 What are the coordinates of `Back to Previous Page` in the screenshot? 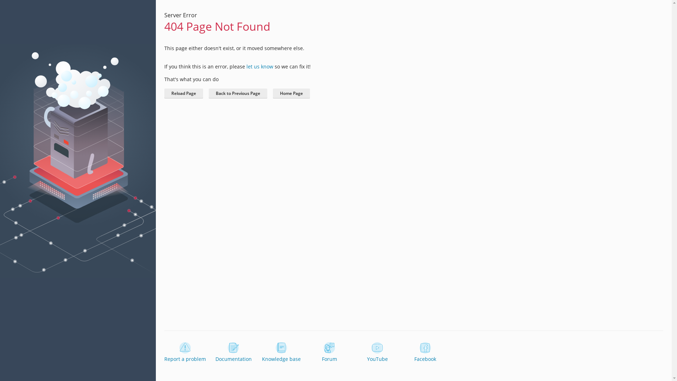 It's located at (238, 93).